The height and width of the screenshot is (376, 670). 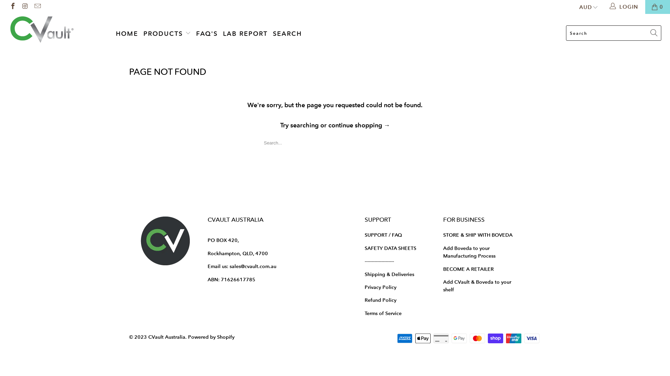 I want to click on HOME, so click(x=127, y=34).